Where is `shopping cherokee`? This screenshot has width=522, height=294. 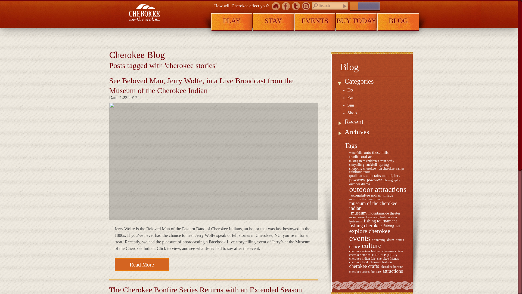 shopping cherokee is located at coordinates (362, 168).